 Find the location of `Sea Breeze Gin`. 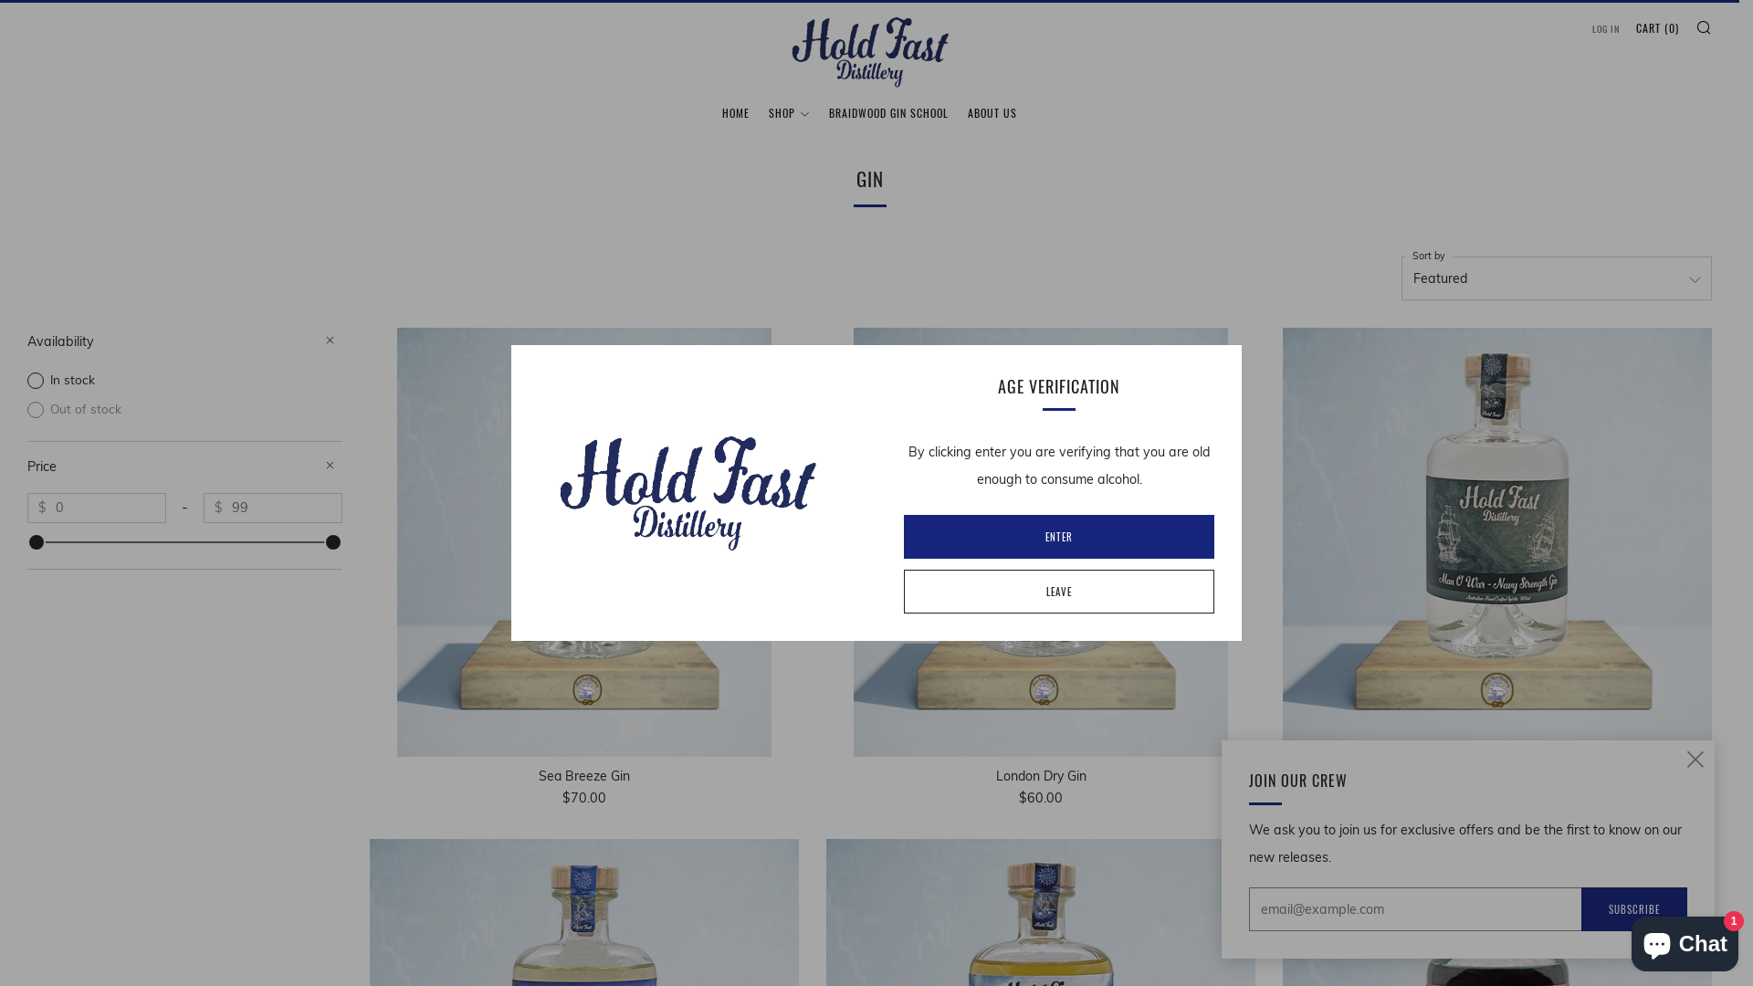

Sea Breeze Gin is located at coordinates (584, 776).